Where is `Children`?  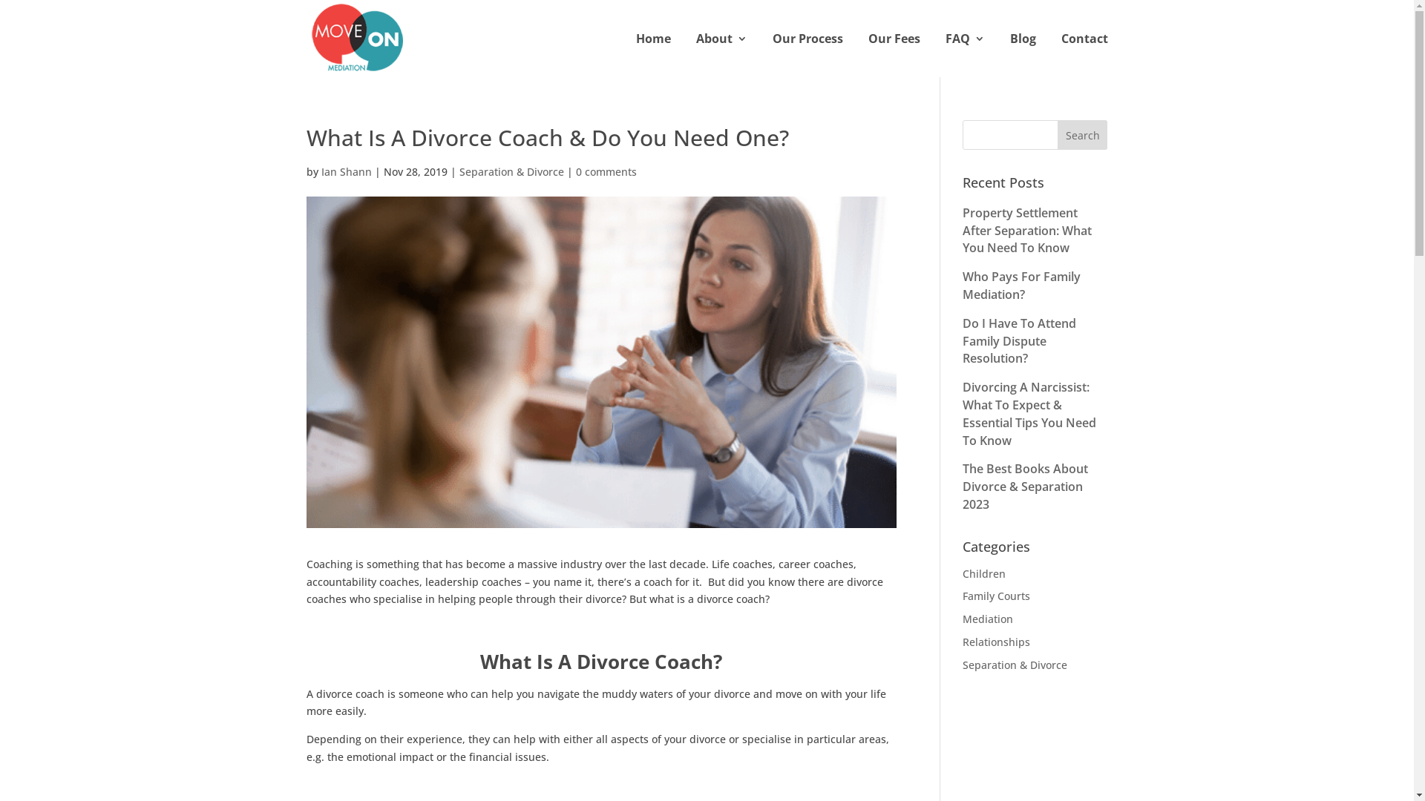 Children is located at coordinates (984, 574).